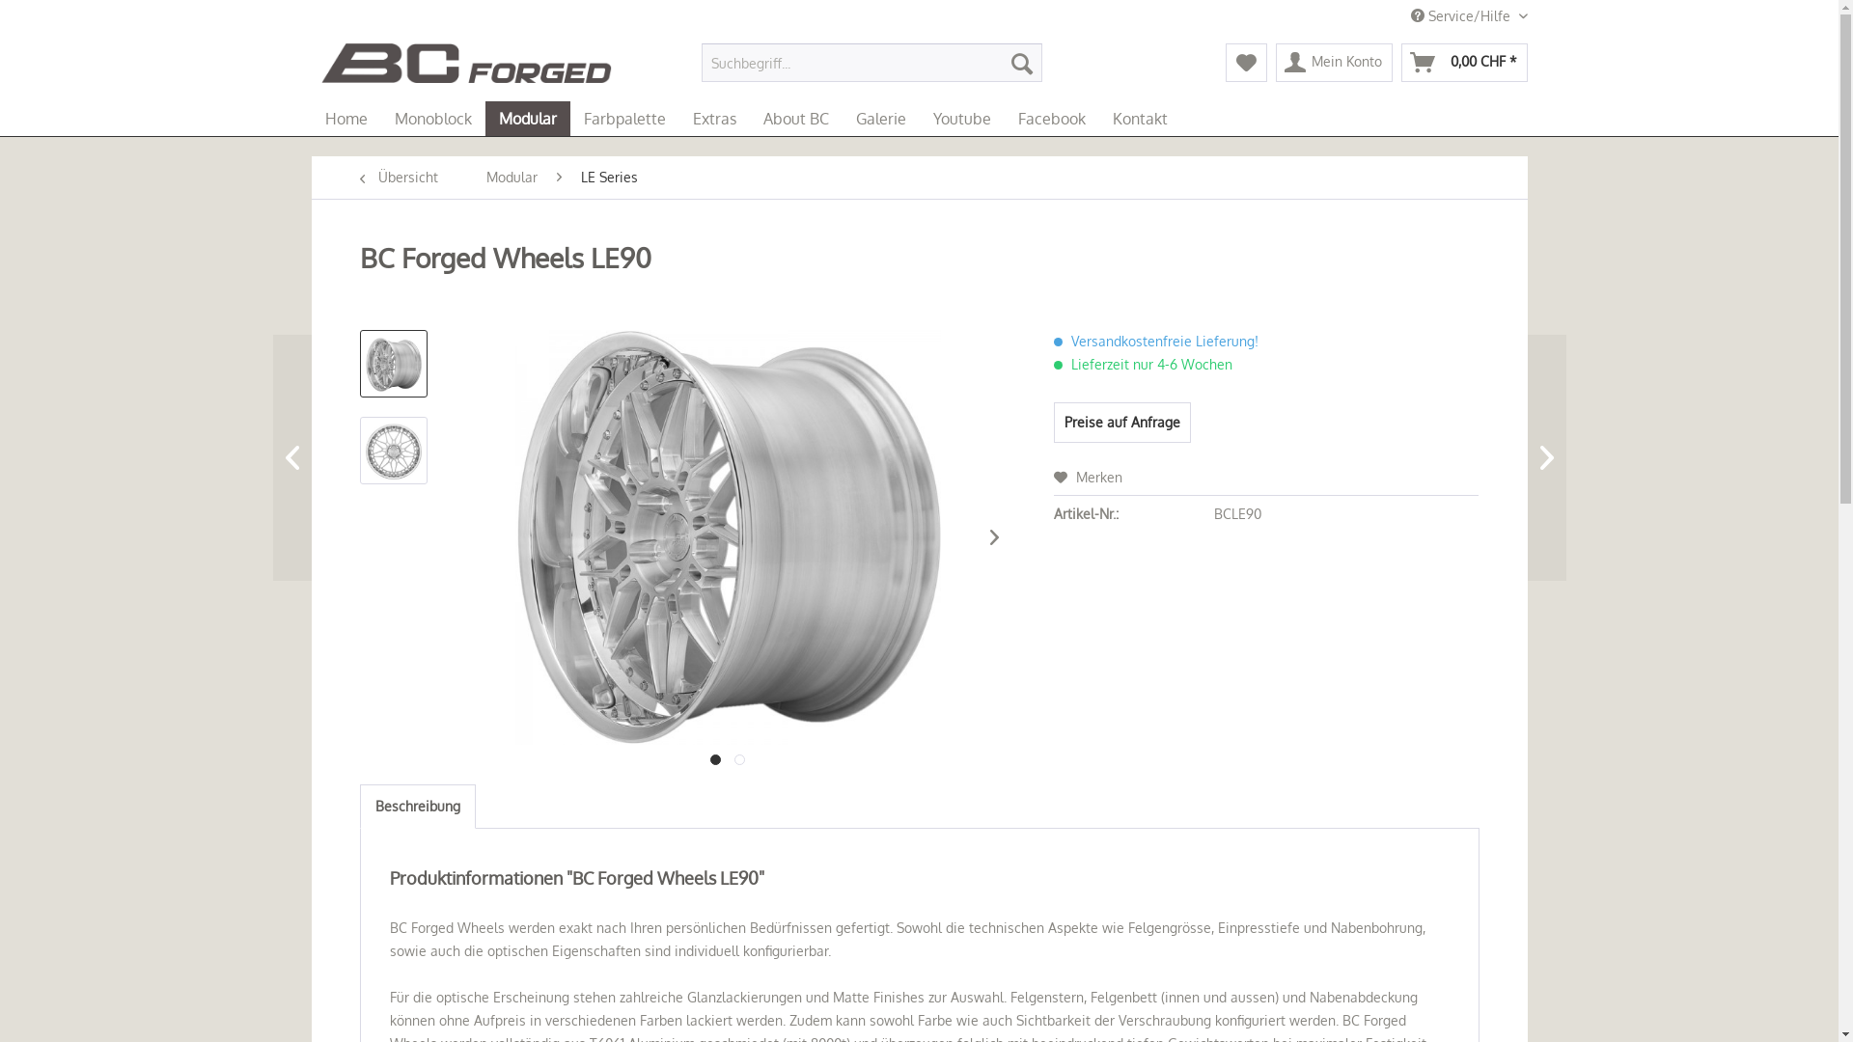  What do you see at coordinates (393, 364) in the screenshot?
I see `Vorschau: BC Forged Wheels LE90` at bounding box center [393, 364].